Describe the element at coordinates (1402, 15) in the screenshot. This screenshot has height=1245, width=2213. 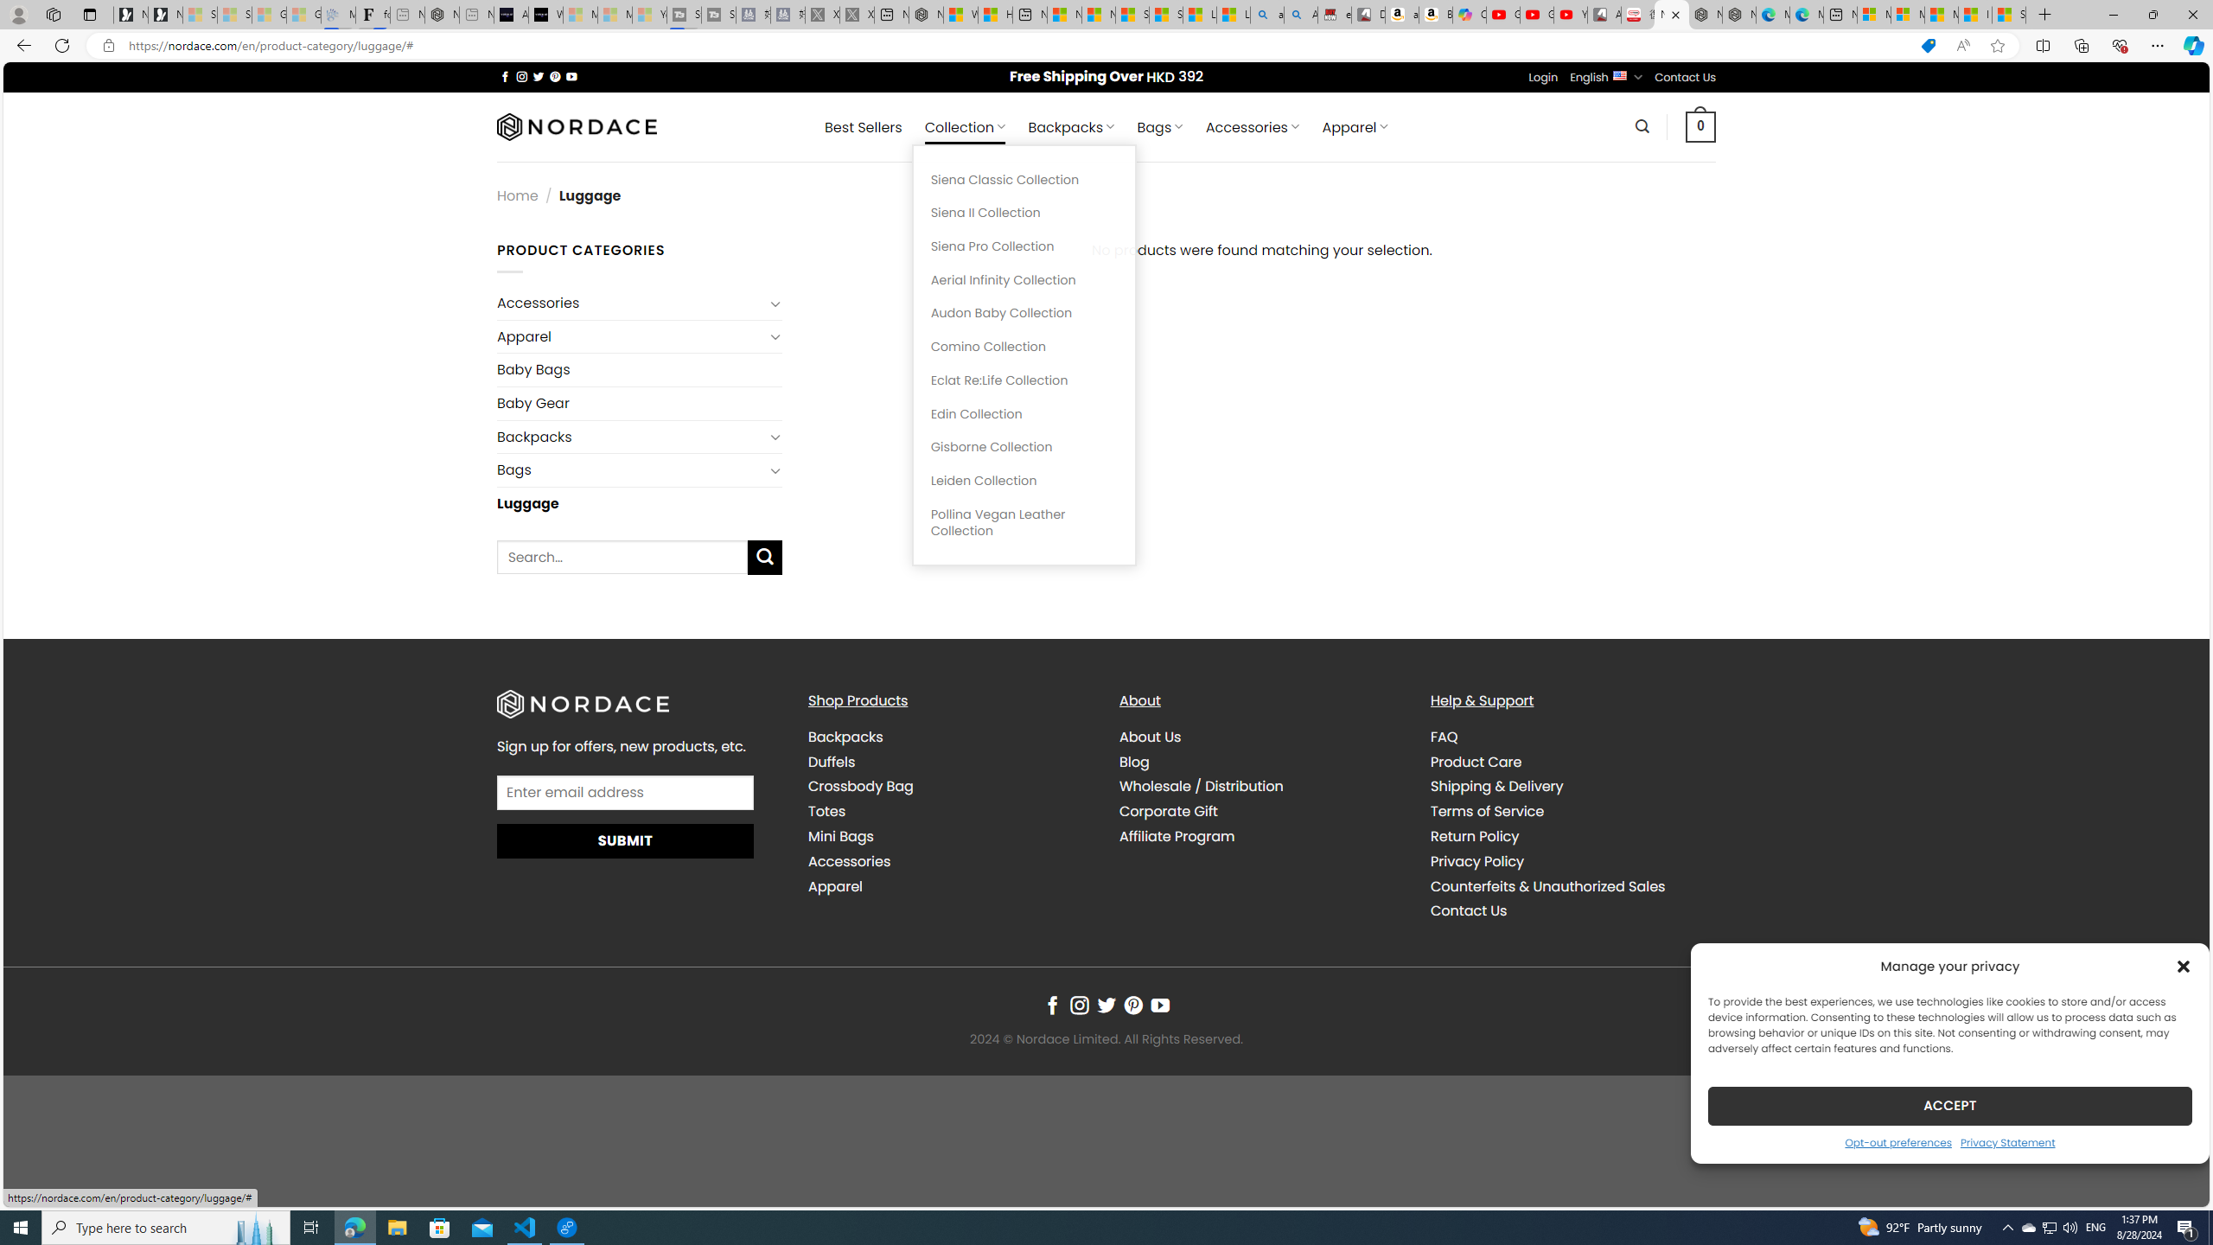
I see `amazon.in/dp/B0CX59H5W7/?tag=gsmcom05-21` at that location.